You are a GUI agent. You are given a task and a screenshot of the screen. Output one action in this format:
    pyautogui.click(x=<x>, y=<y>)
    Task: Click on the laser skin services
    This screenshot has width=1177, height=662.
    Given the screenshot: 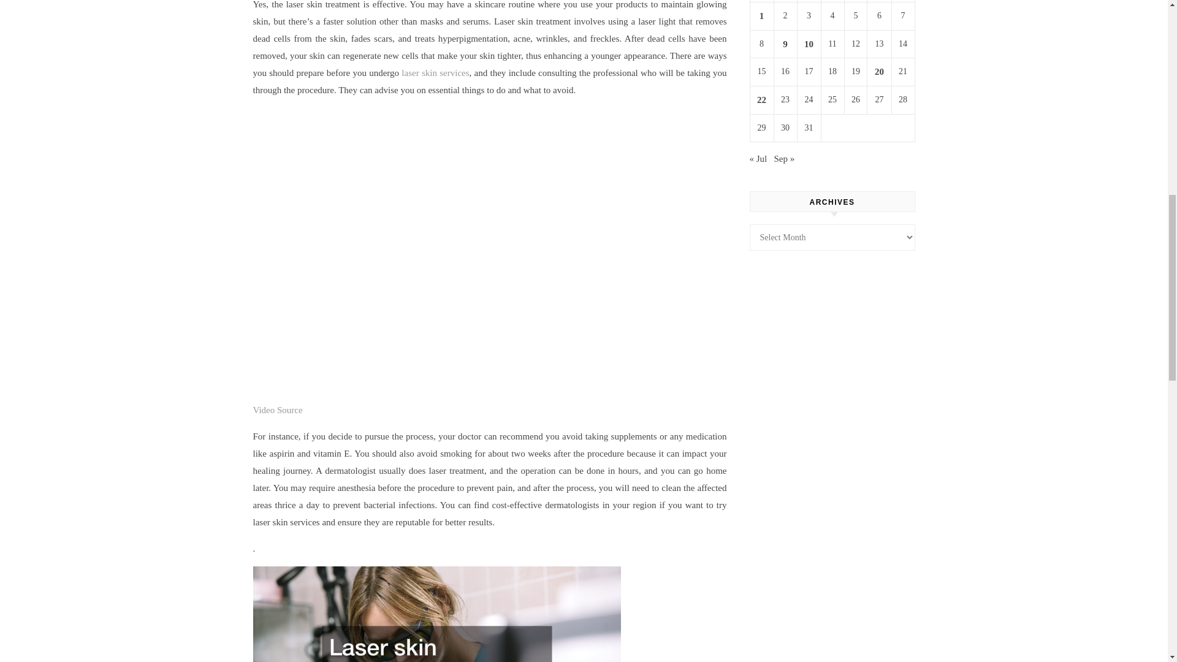 What is the action you would take?
    pyautogui.click(x=435, y=73)
    